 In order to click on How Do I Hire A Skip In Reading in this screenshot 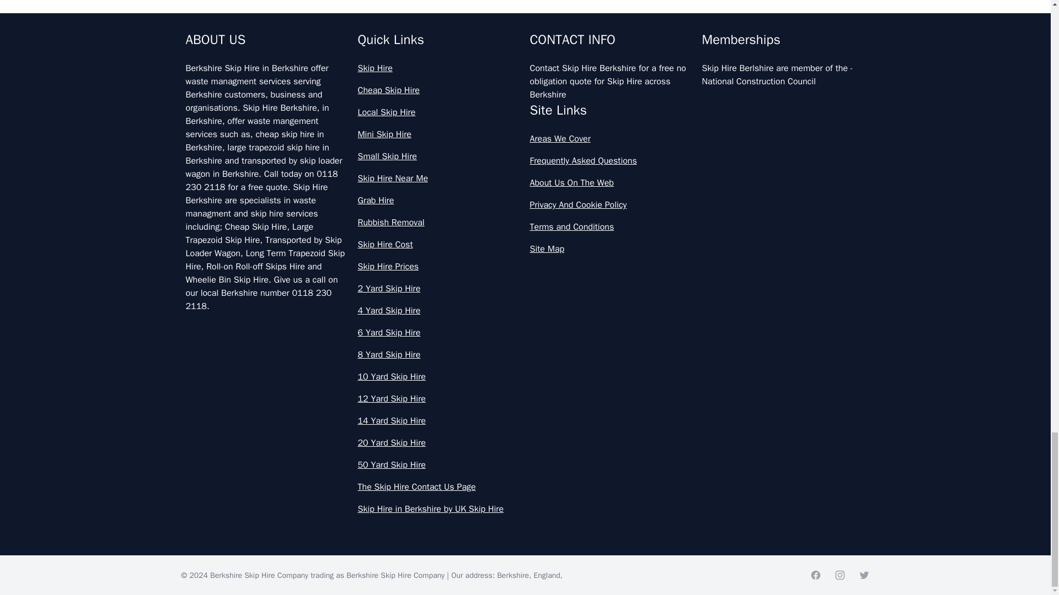, I will do `click(525, 559)`.